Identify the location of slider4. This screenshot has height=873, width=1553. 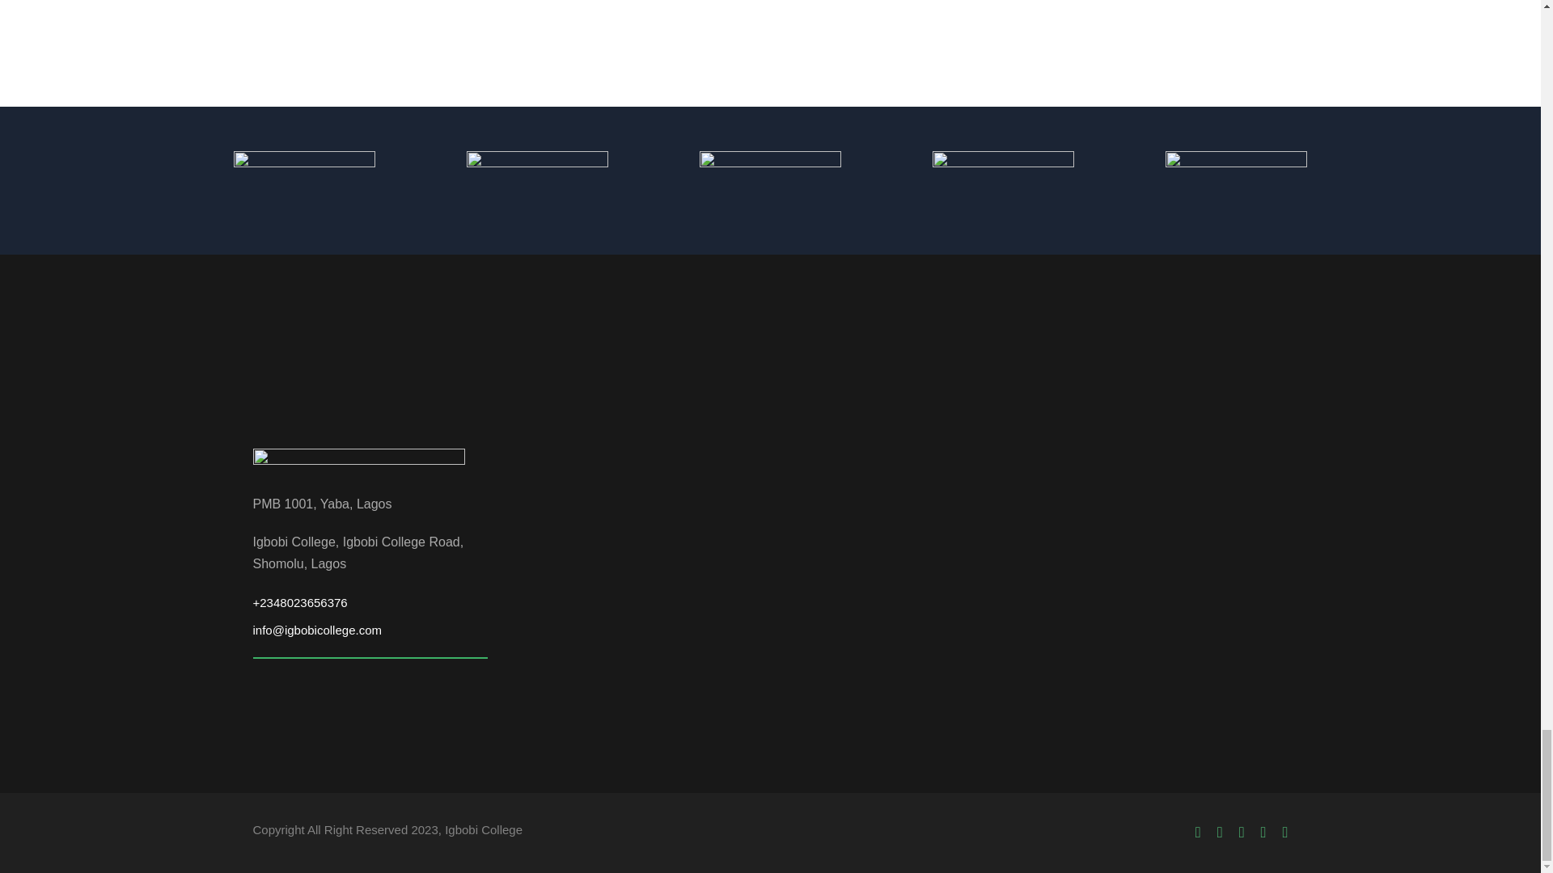
(1003, 178).